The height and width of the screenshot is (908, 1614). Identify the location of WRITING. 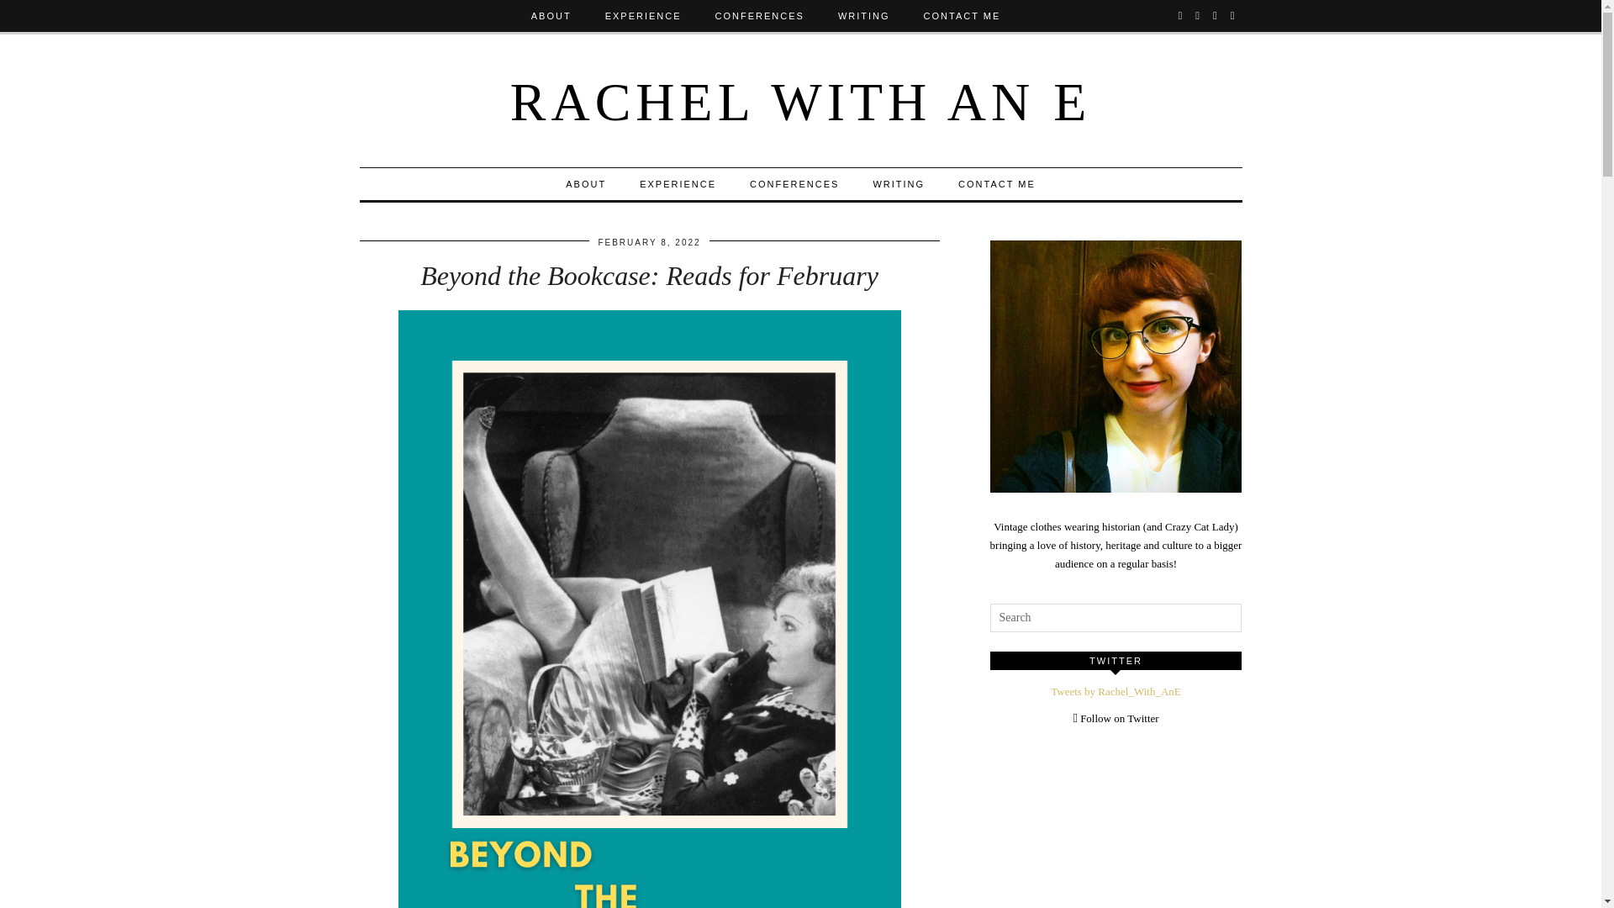
(864, 15).